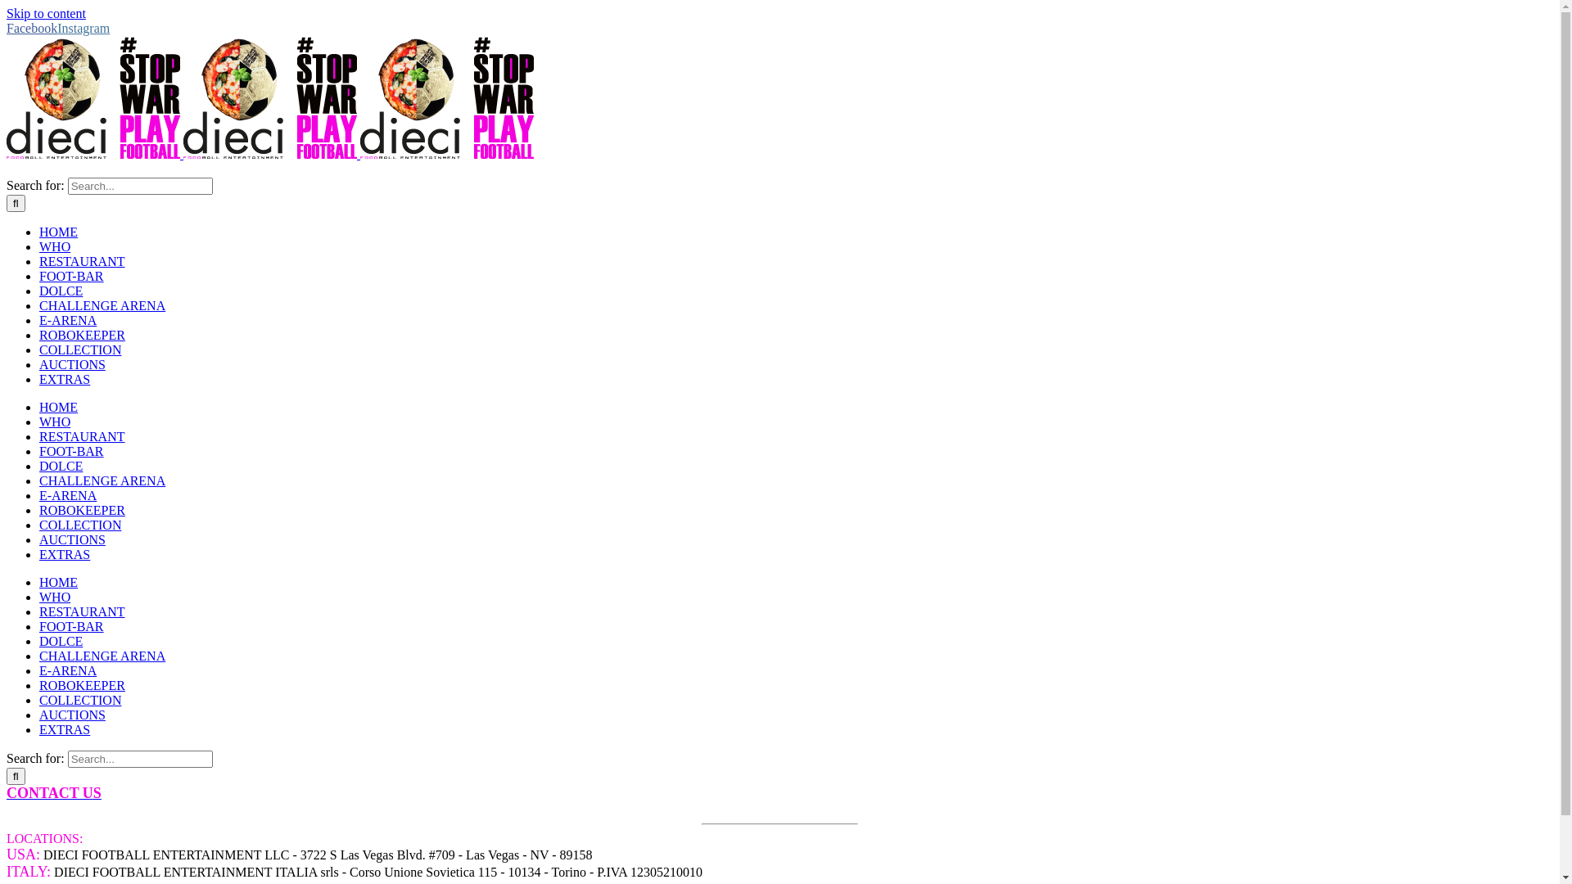 The width and height of the screenshot is (1572, 884). I want to click on FOOT-BAR, so click(72, 277).